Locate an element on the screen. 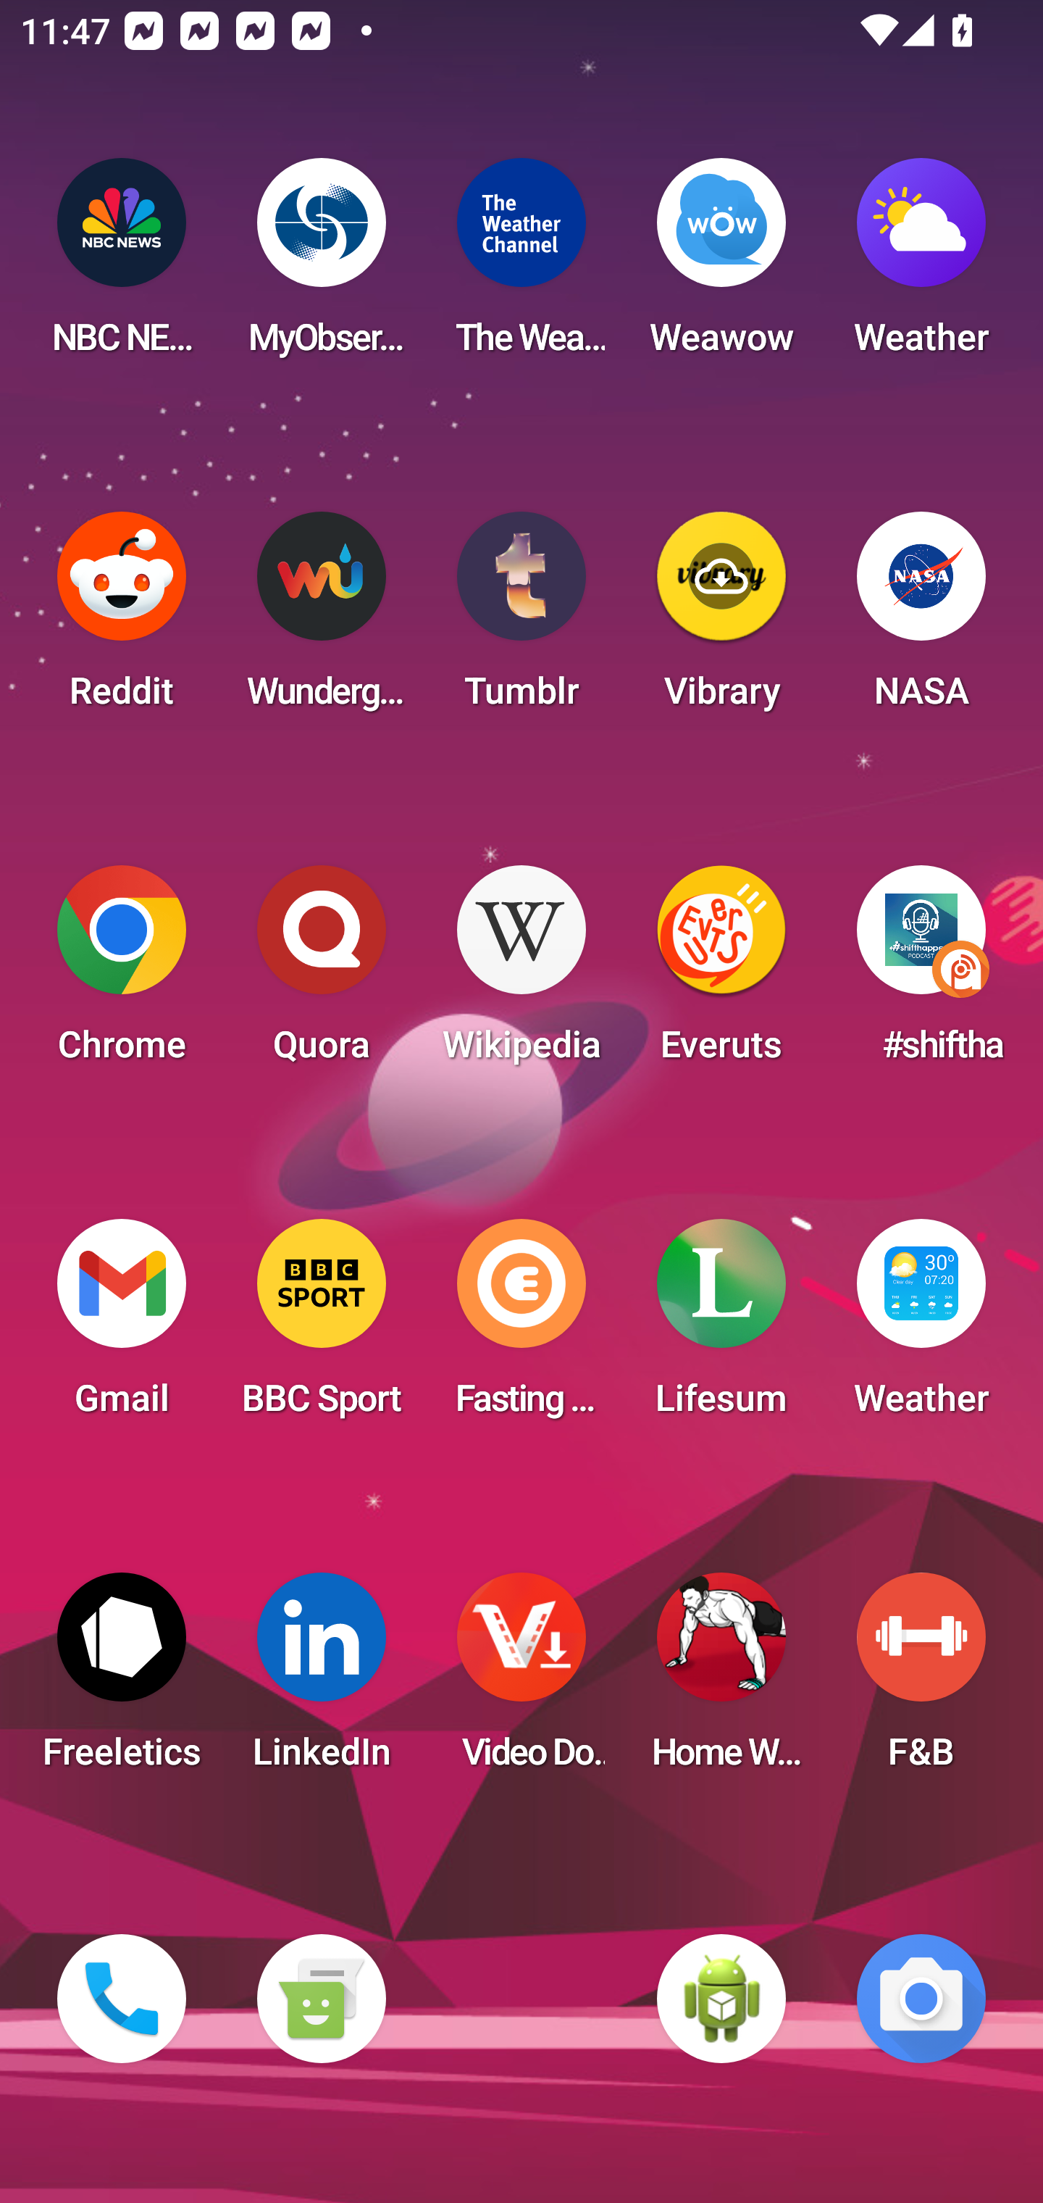 The width and height of the screenshot is (1043, 2203). NASA is located at coordinates (921, 619).